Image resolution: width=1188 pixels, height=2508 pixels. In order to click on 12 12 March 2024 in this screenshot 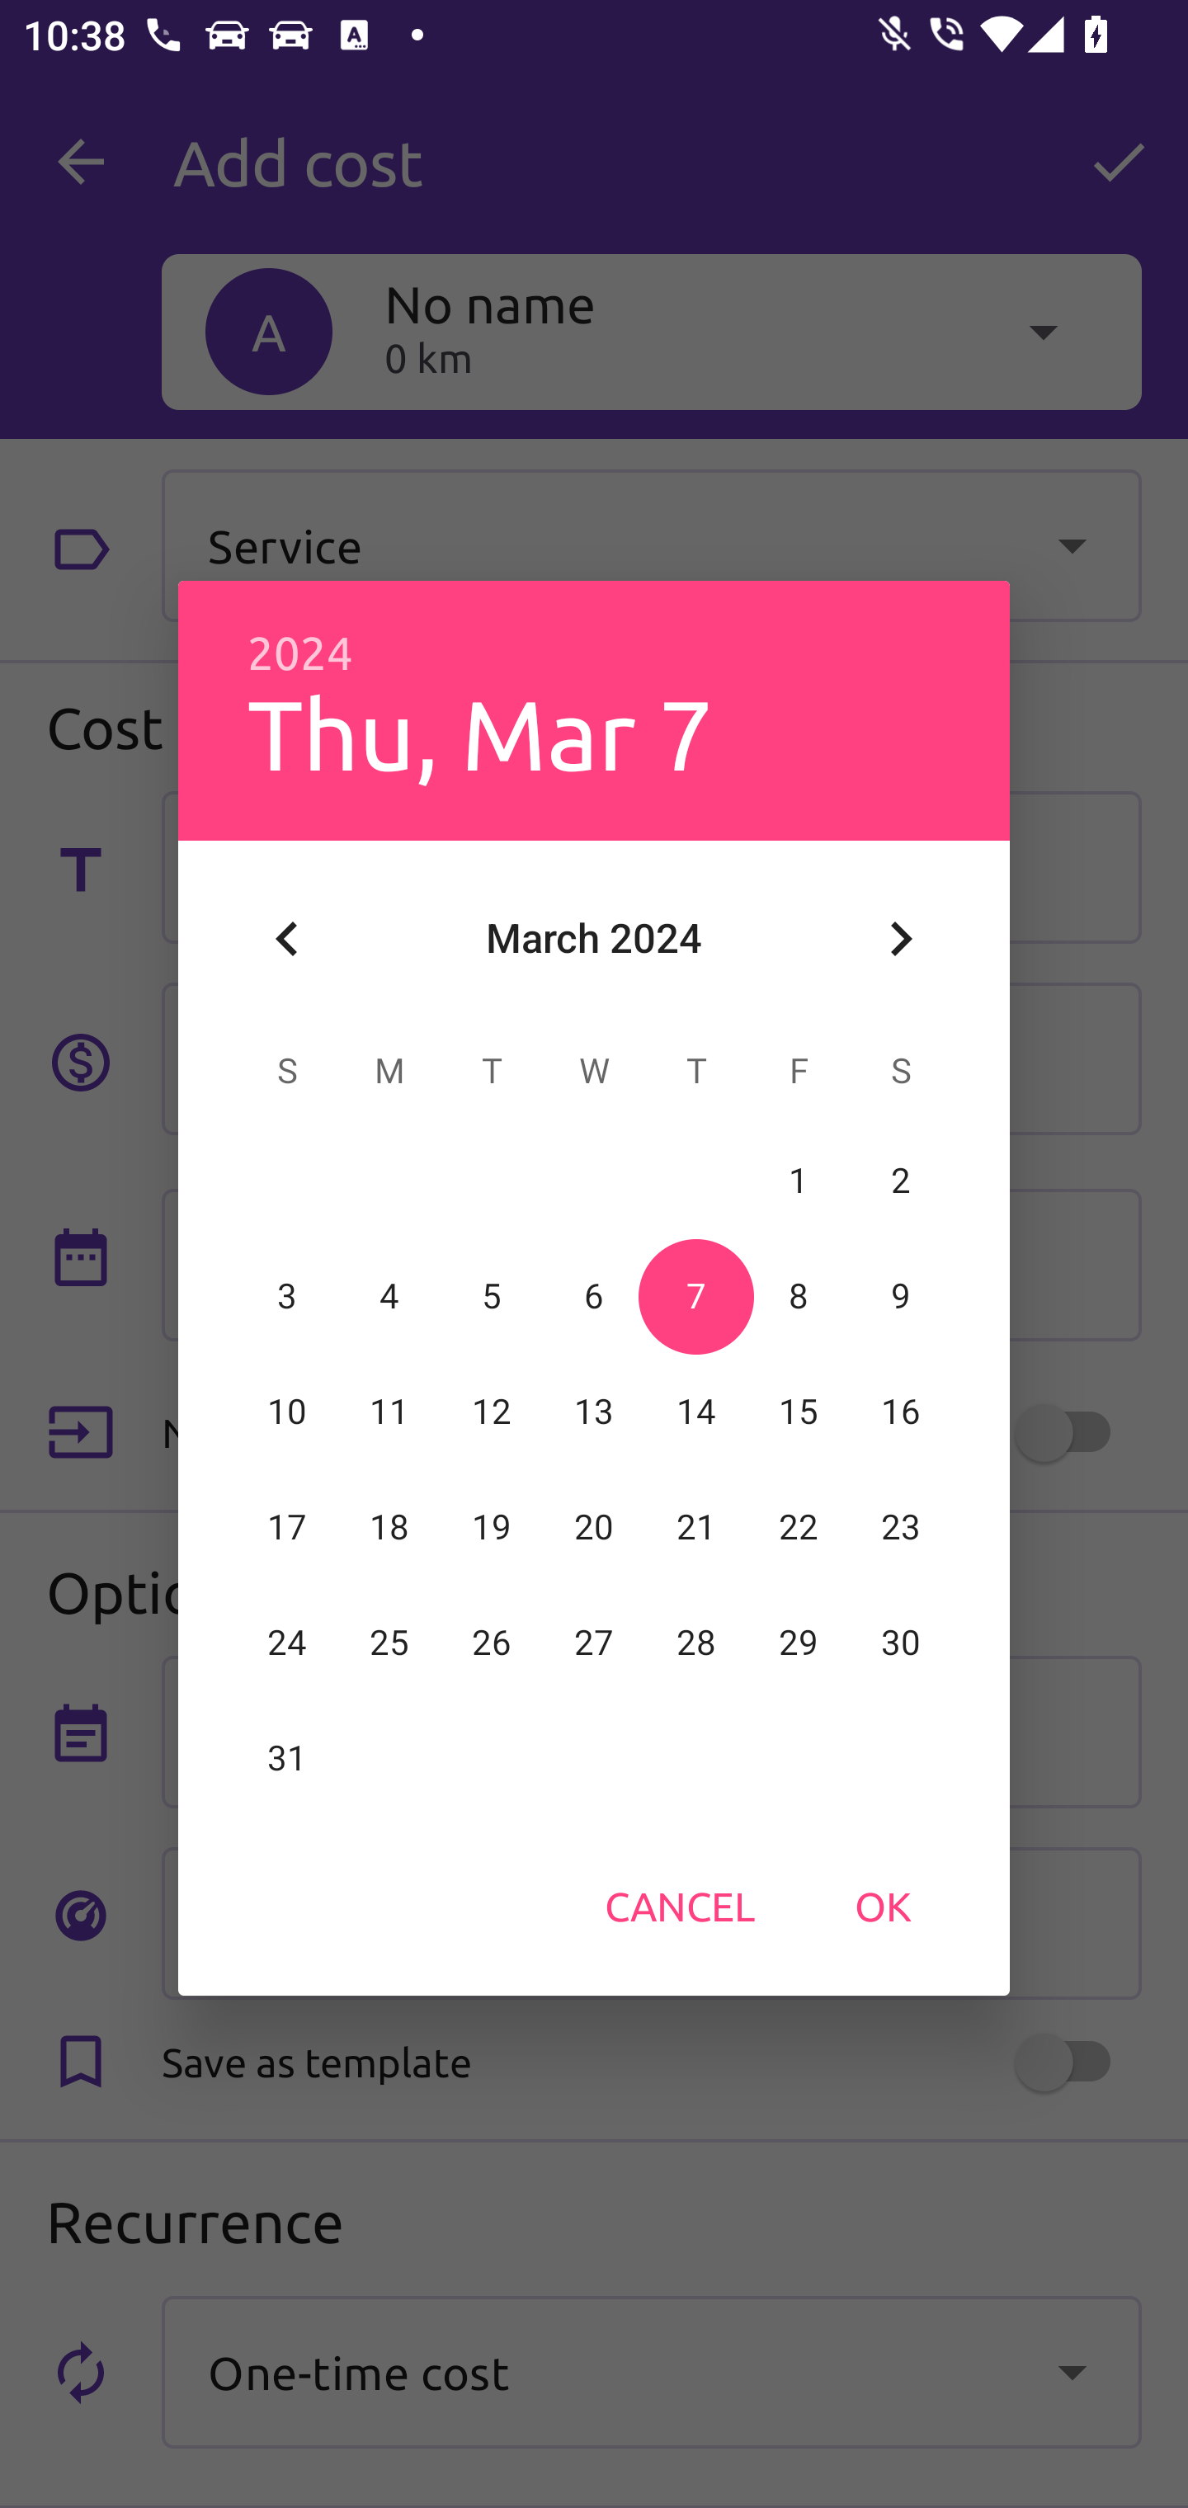, I will do `click(492, 1412)`.